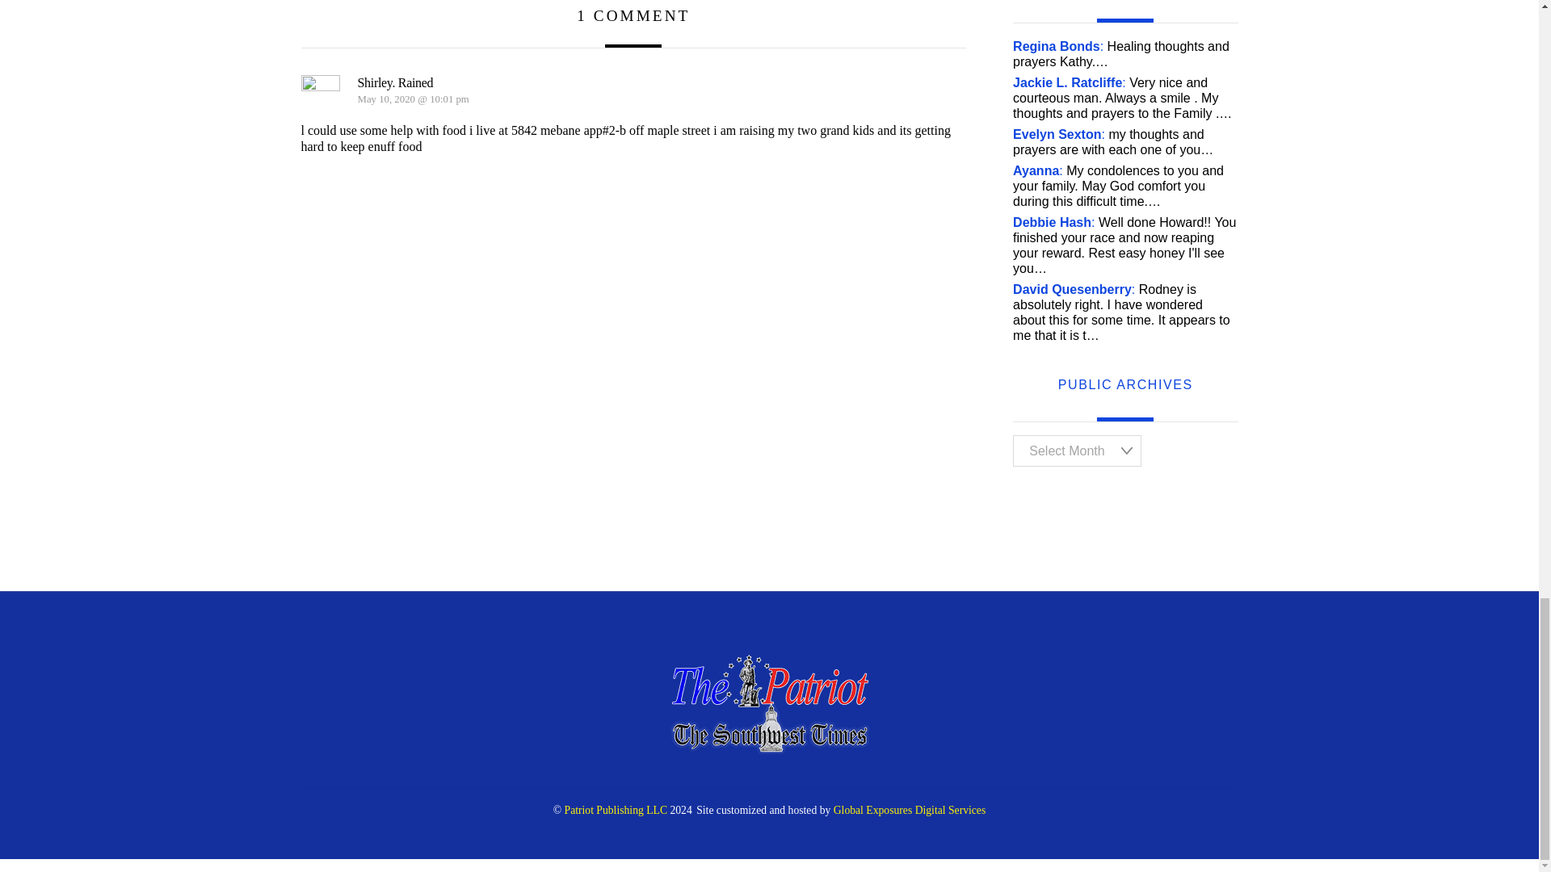 Image resolution: width=1551 pixels, height=872 pixels. Describe the element at coordinates (1074, 289) in the screenshot. I see `David Quesenberry:` at that location.